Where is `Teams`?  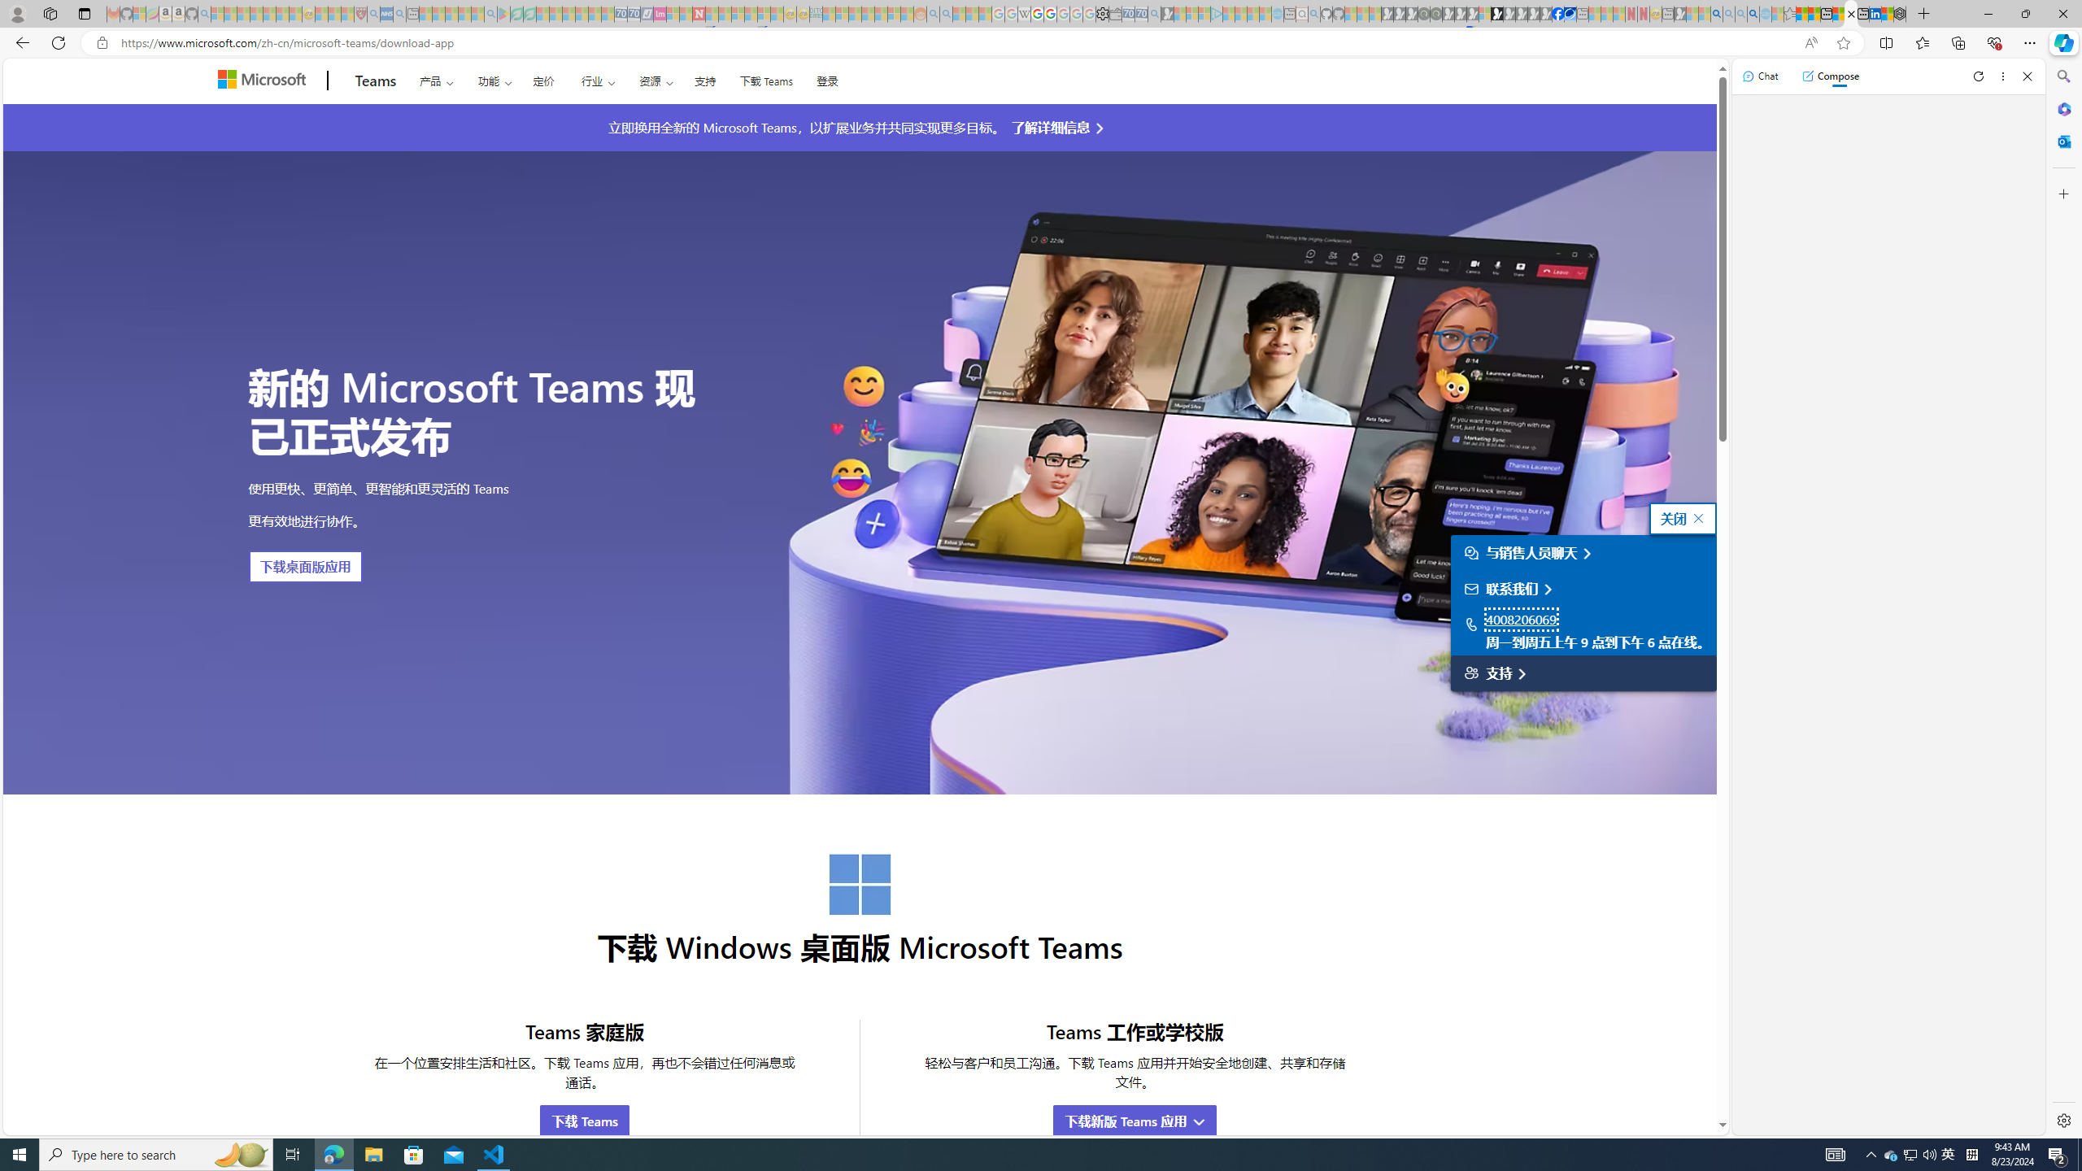 Teams is located at coordinates (376, 81).